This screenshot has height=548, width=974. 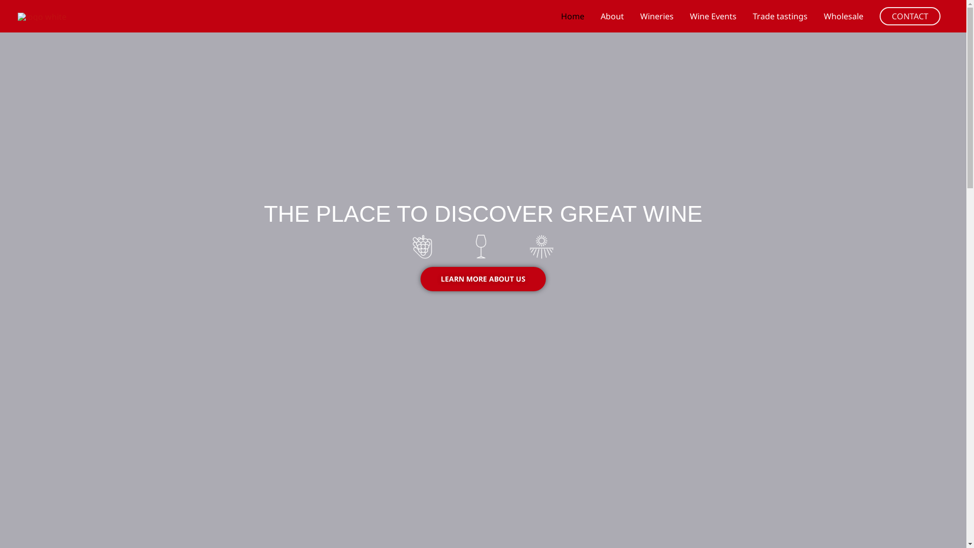 What do you see at coordinates (657, 16) in the screenshot?
I see `Wineries` at bounding box center [657, 16].